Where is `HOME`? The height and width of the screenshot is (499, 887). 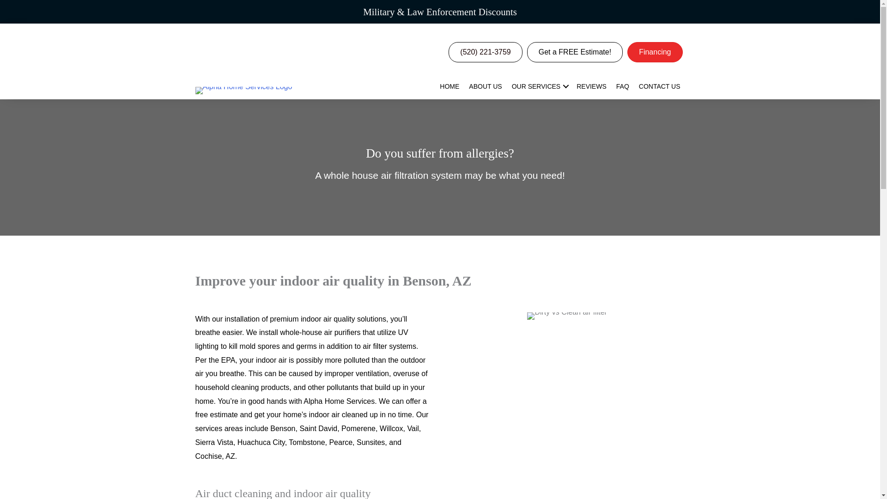 HOME is located at coordinates (450, 86).